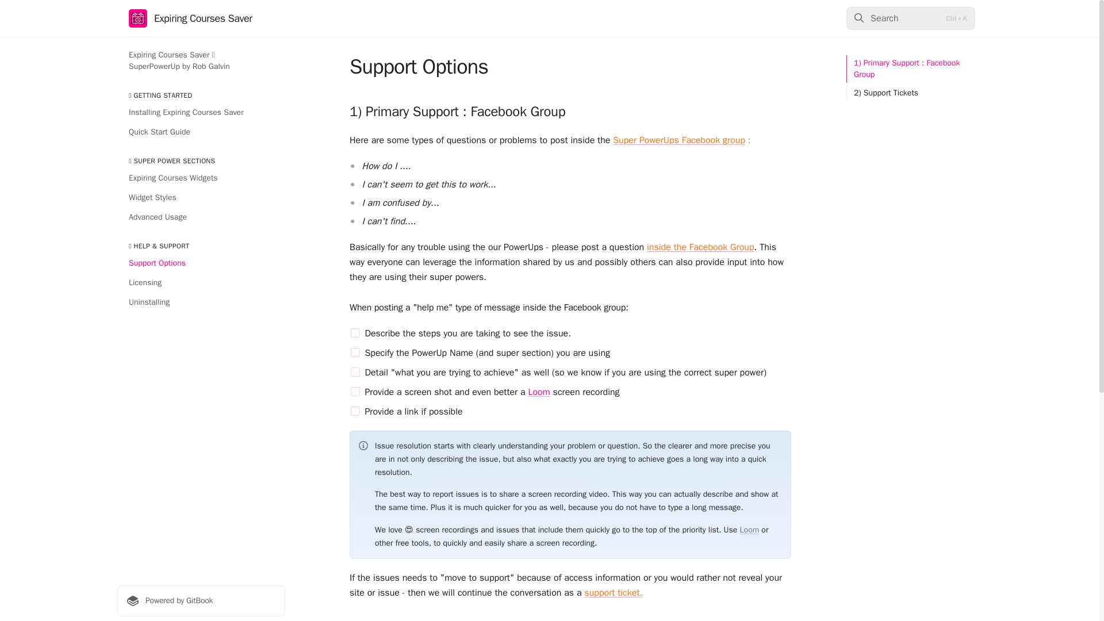 Image resolution: width=1104 pixels, height=621 pixels. I want to click on on, so click(355, 391).